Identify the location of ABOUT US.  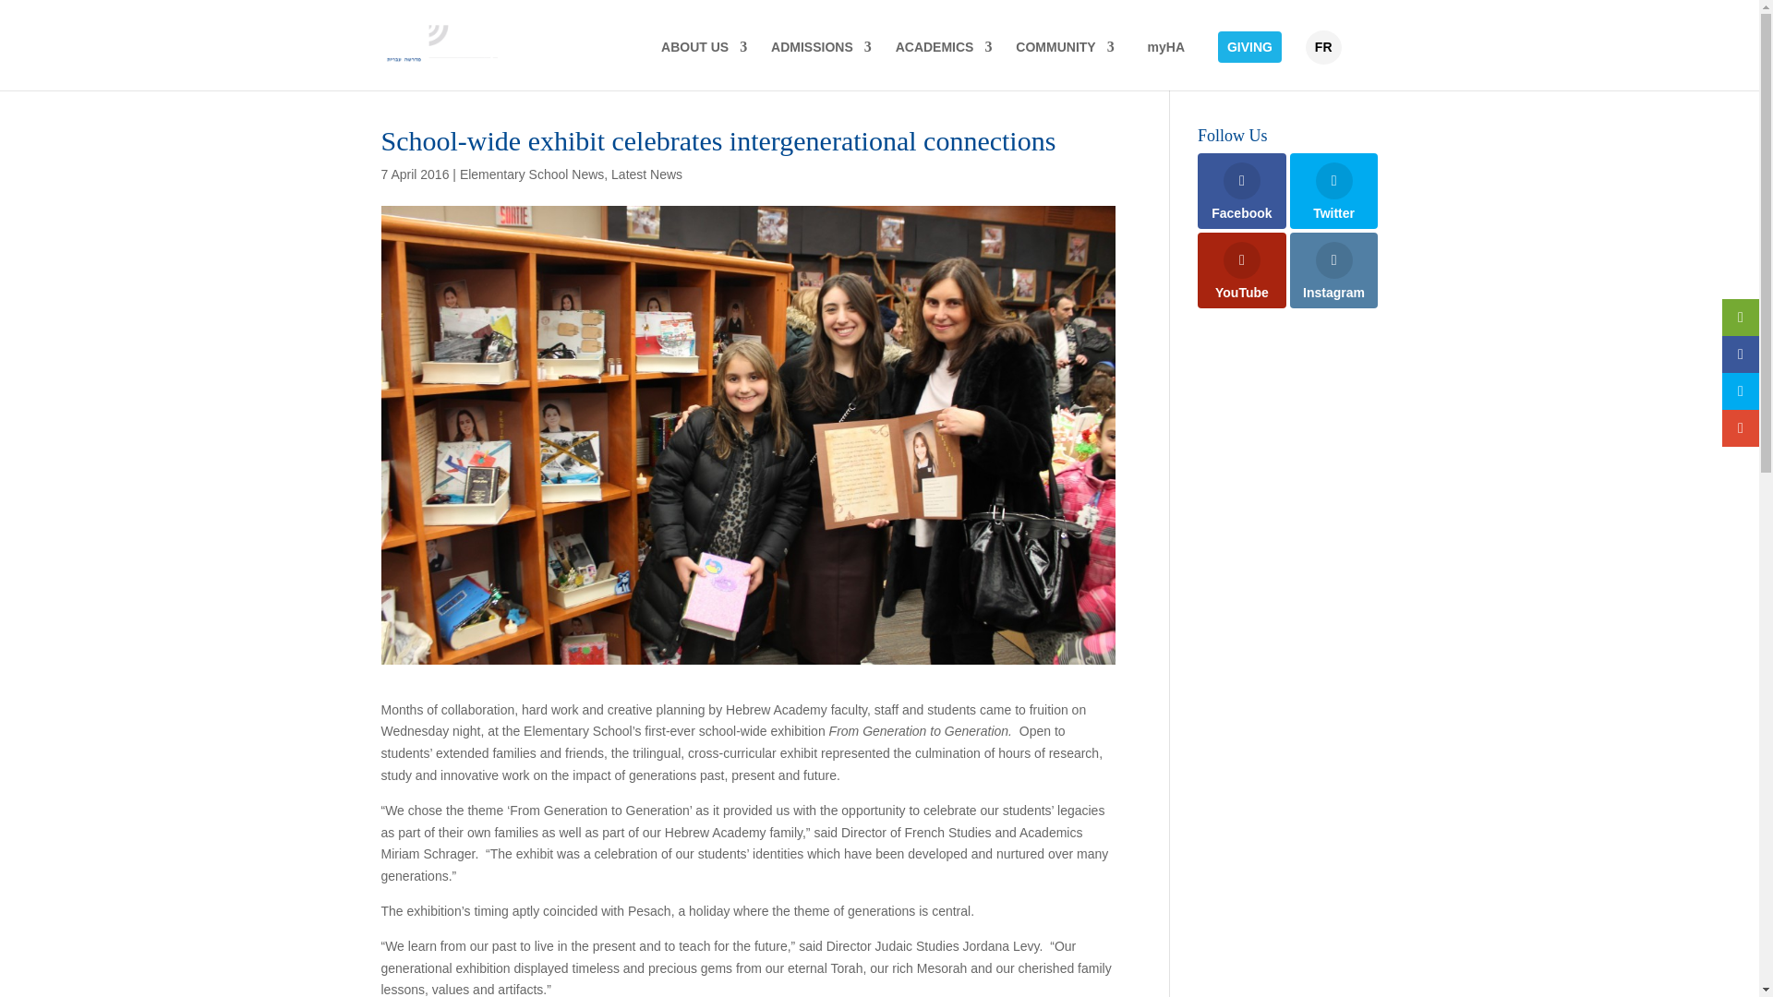
(704, 62).